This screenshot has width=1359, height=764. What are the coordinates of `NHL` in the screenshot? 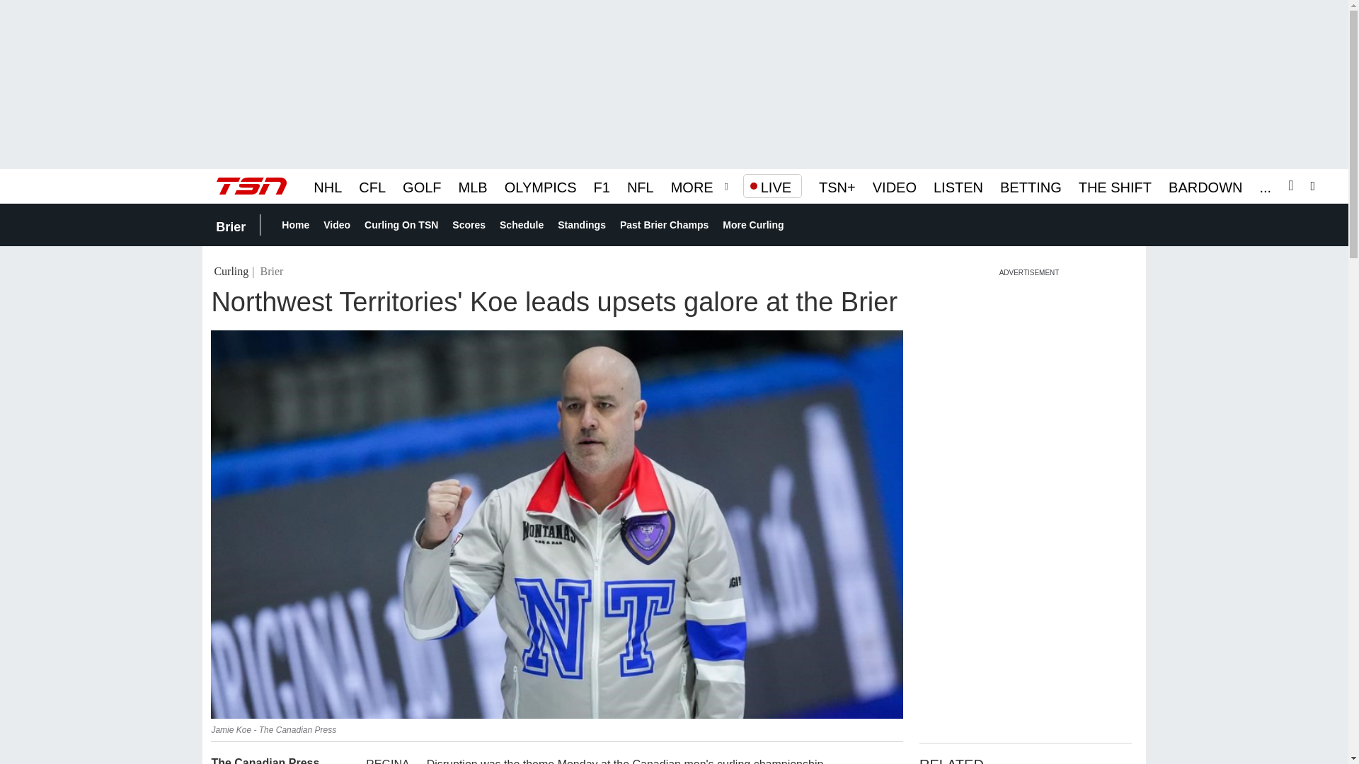 It's located at (328, 185).